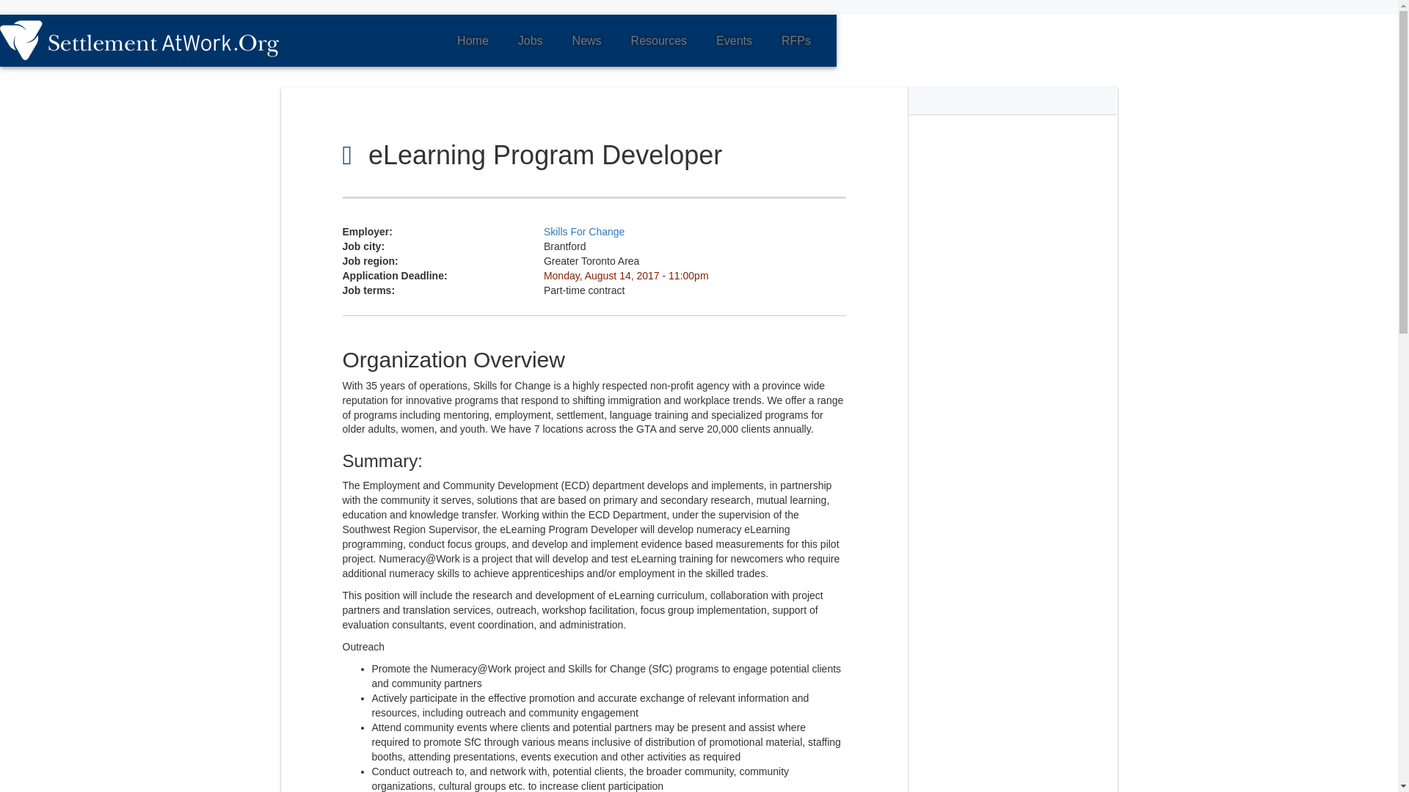 The height and width of the screenshot is (792, 1409). Describe the element at coordinates (734, 41) in the screenshot. I see `Events` at that location.